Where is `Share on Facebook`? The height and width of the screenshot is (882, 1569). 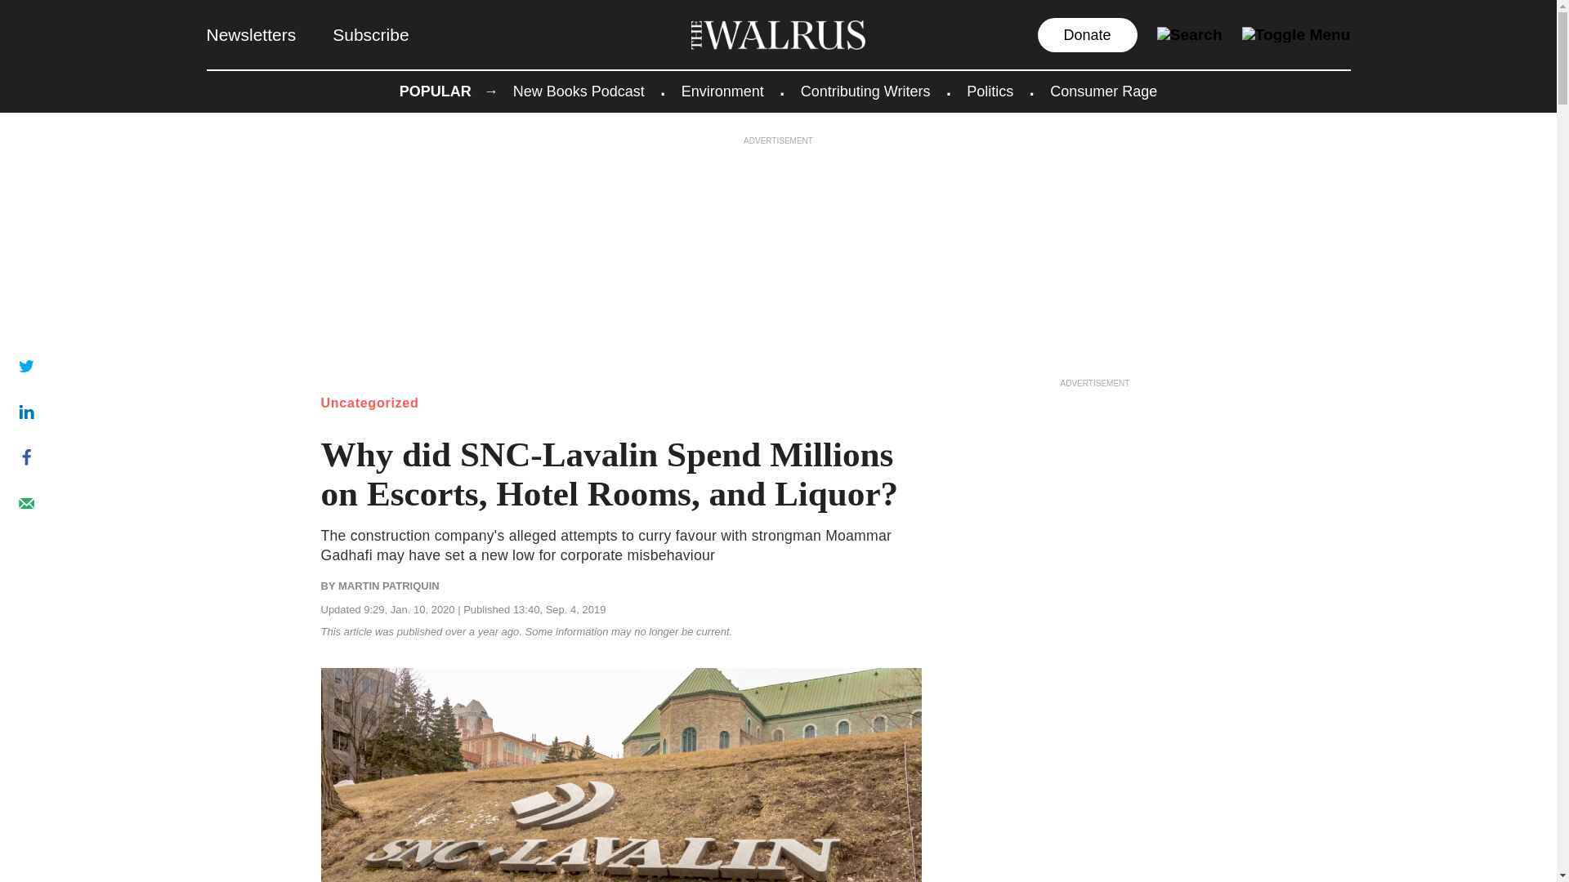
Share on Facebook is located at coordinates (25, 457).